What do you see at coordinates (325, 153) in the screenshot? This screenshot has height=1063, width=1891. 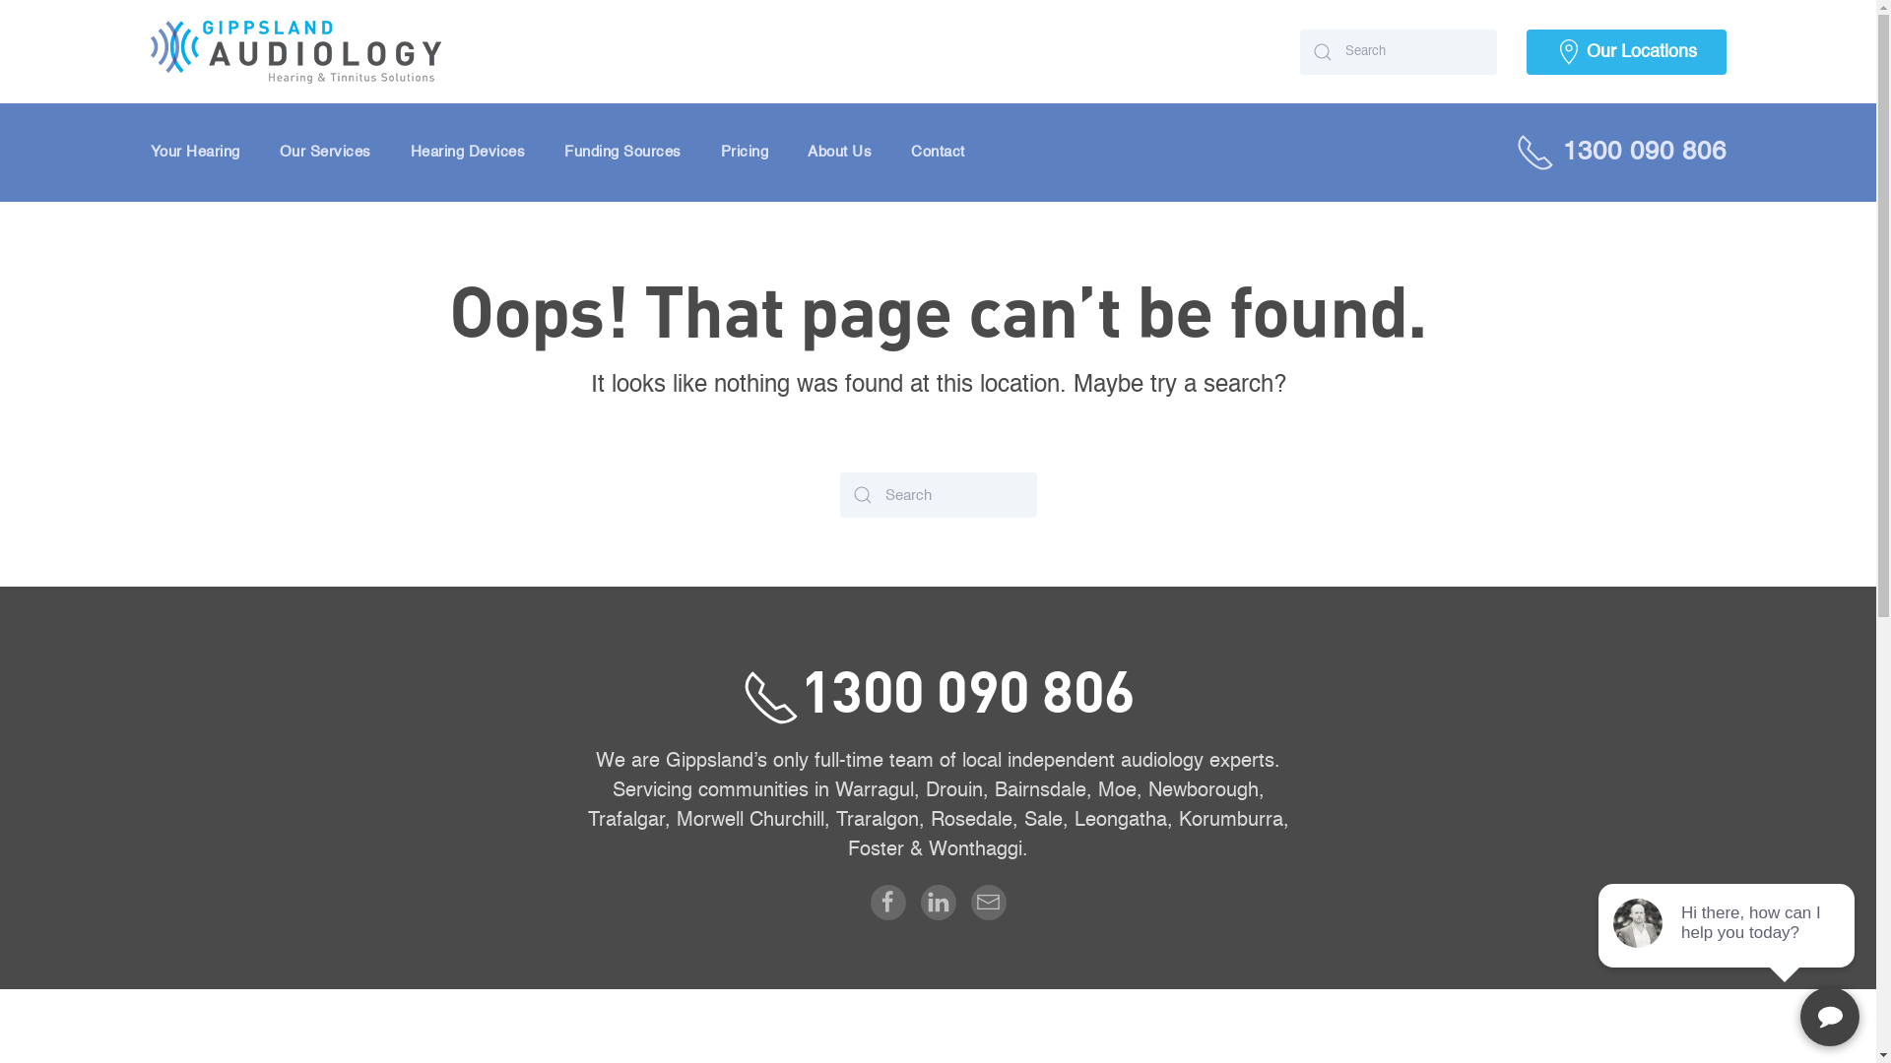 I see `Our Services` at bounding box center [325, 153].